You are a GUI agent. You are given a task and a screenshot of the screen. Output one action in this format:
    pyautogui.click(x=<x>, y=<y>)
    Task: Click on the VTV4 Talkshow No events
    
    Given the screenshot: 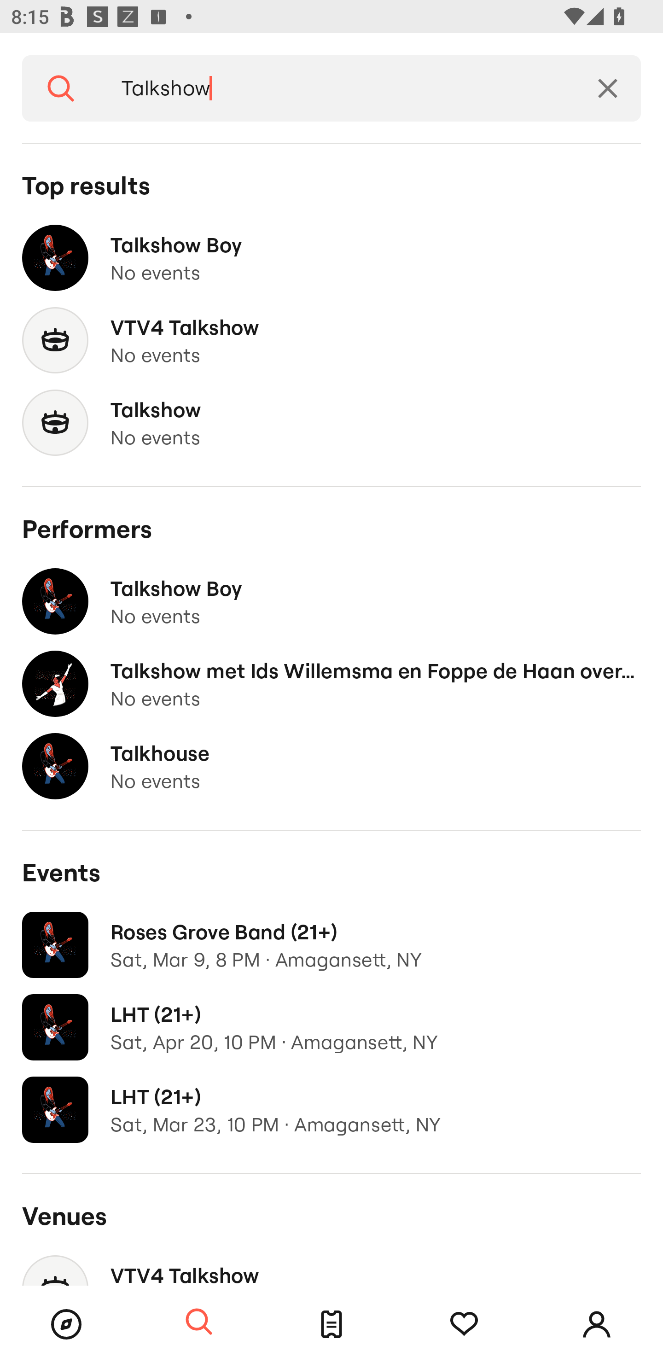 What is the action you would take?
    pyautogui.click(x=331, y=341)
    